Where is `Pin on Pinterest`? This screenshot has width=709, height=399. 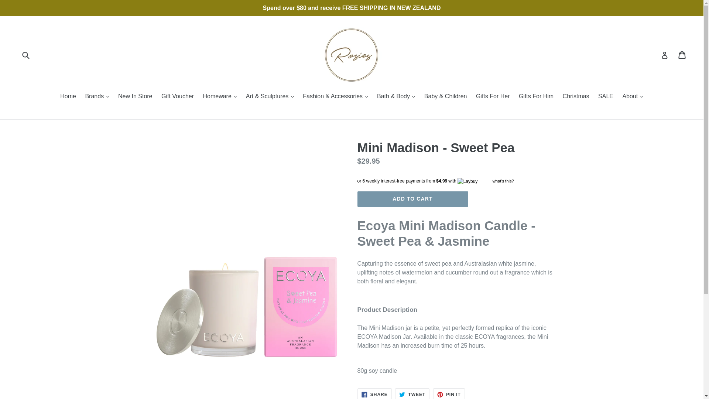 Pin on Pinterest is located at coordinates (449, 393).